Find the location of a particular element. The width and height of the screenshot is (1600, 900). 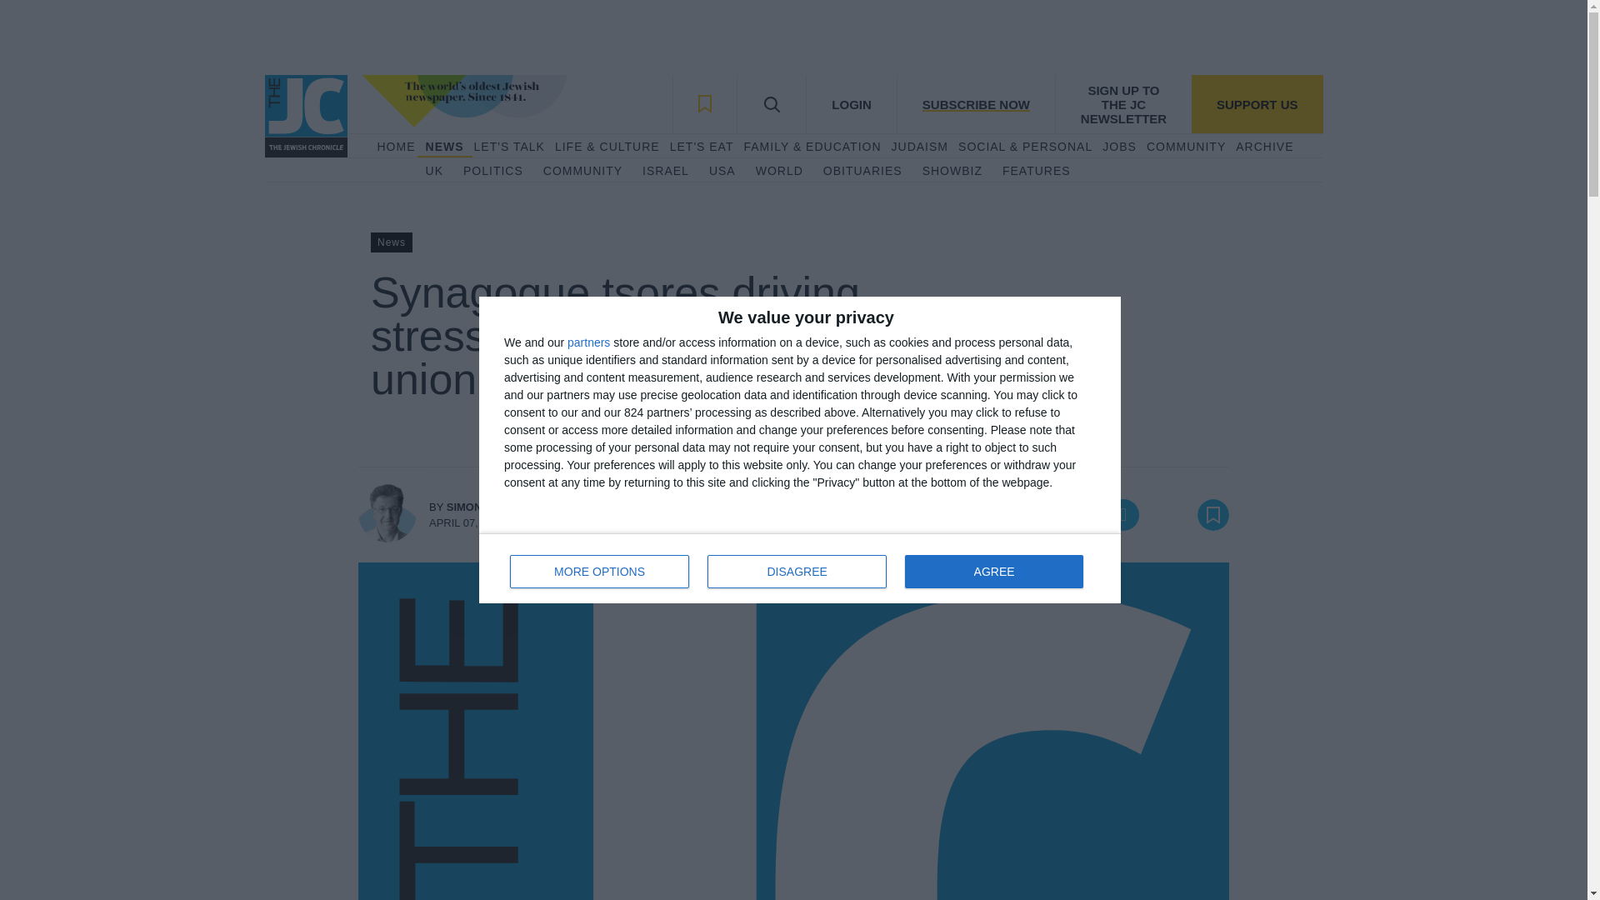

WORLD is located at coordinates (778, 172).